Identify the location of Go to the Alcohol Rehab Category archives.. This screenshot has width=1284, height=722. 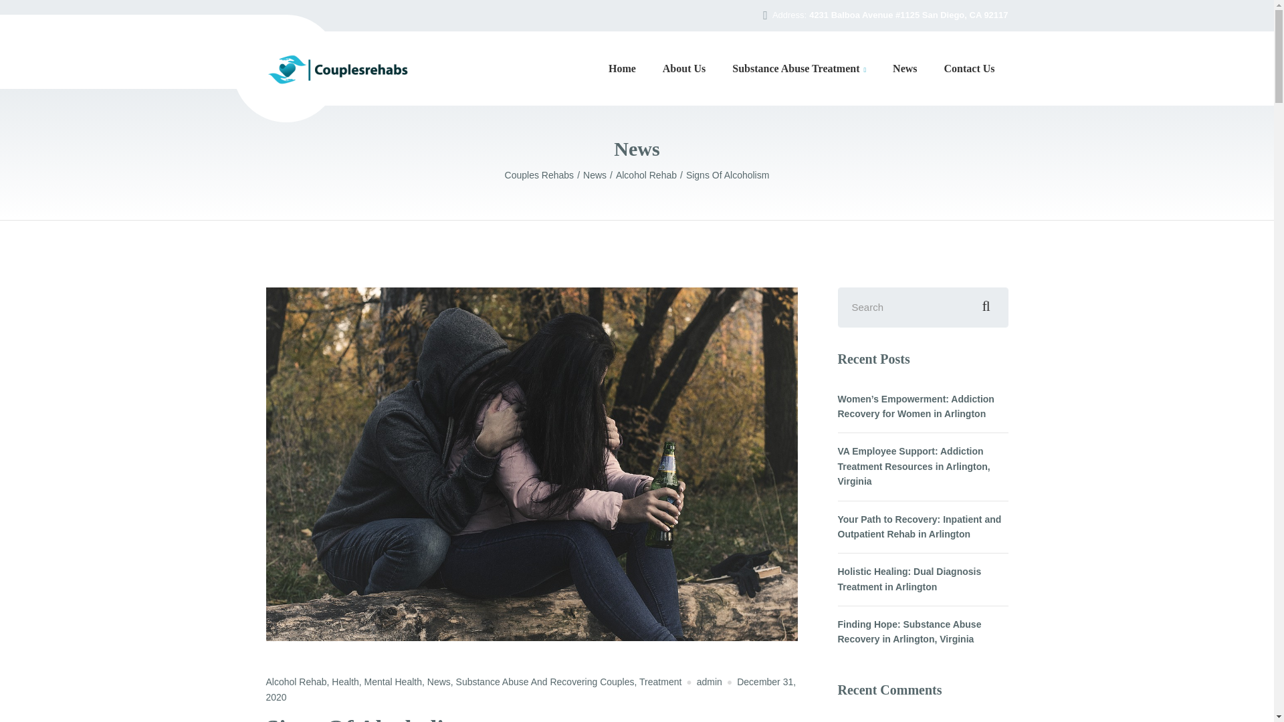
(651, 175).